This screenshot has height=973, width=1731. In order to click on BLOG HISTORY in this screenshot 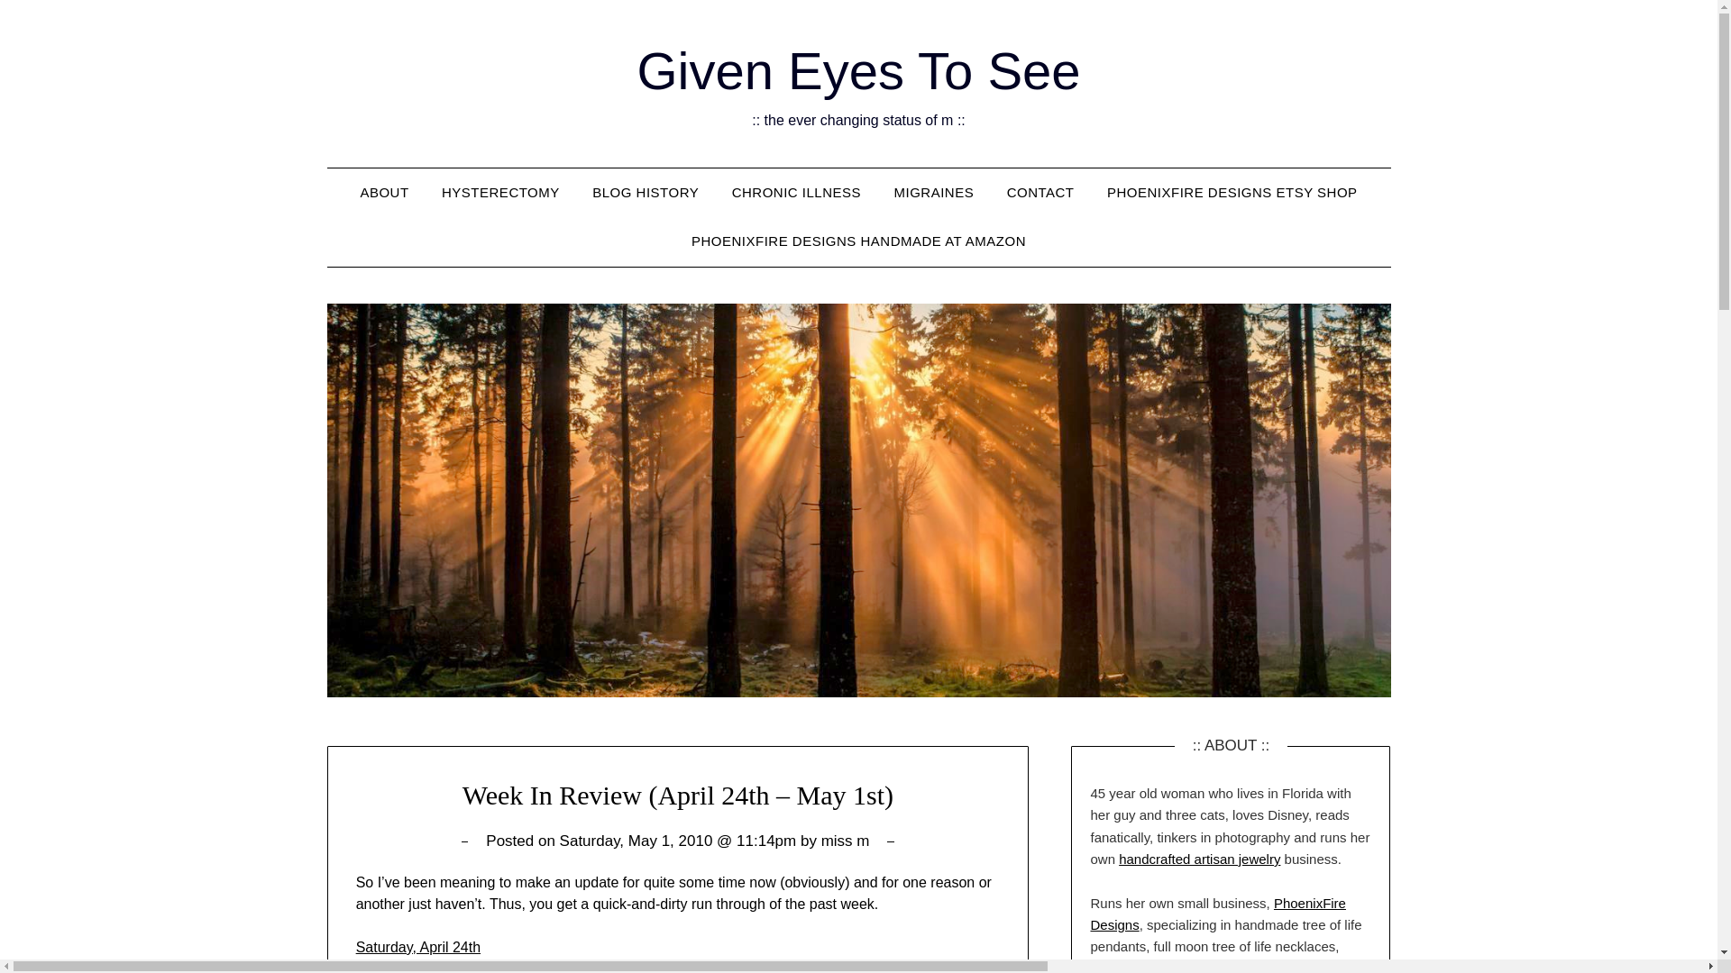, I will do `click(646, 192)`.